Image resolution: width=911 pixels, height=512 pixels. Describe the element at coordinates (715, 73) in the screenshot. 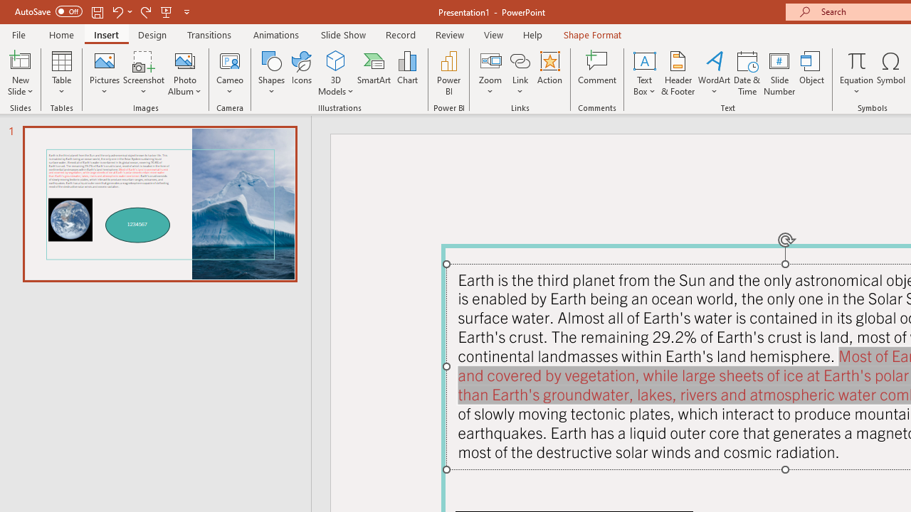

I see `WordArt` at that location.